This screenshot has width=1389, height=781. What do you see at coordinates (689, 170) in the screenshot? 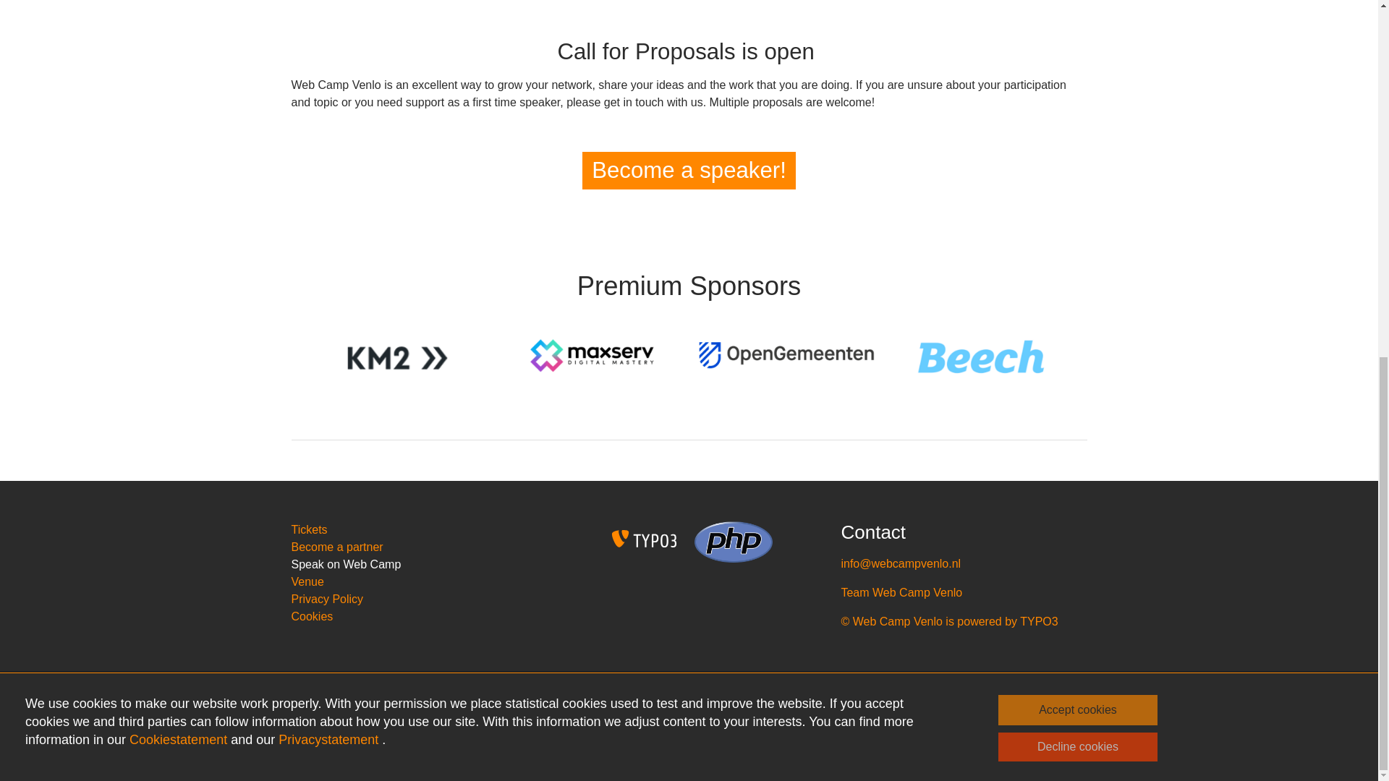
I see `Become a speaker!` at bounding box center [689, 170].